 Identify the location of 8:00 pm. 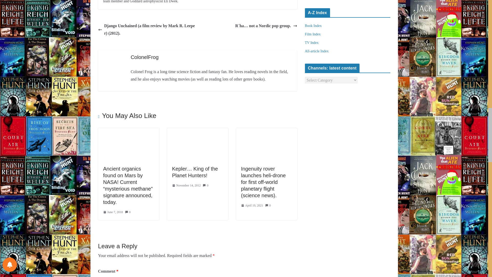
(113, 212).